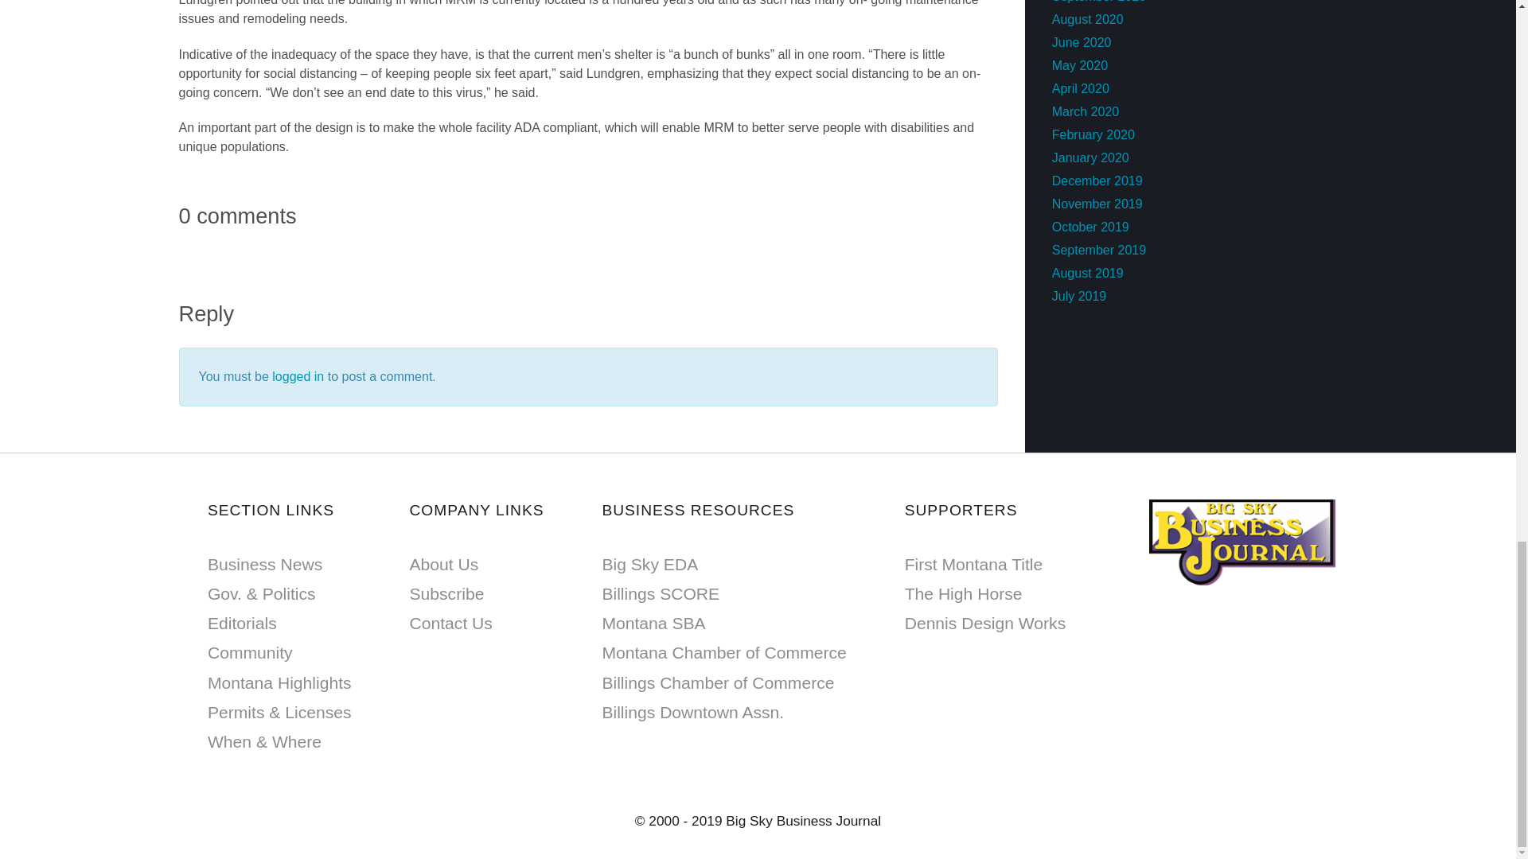 The width and height of the screenshot is (1528, 859). Describe the element at coordinates (443, 564) in the screenshot. I see `About Us` at that location.